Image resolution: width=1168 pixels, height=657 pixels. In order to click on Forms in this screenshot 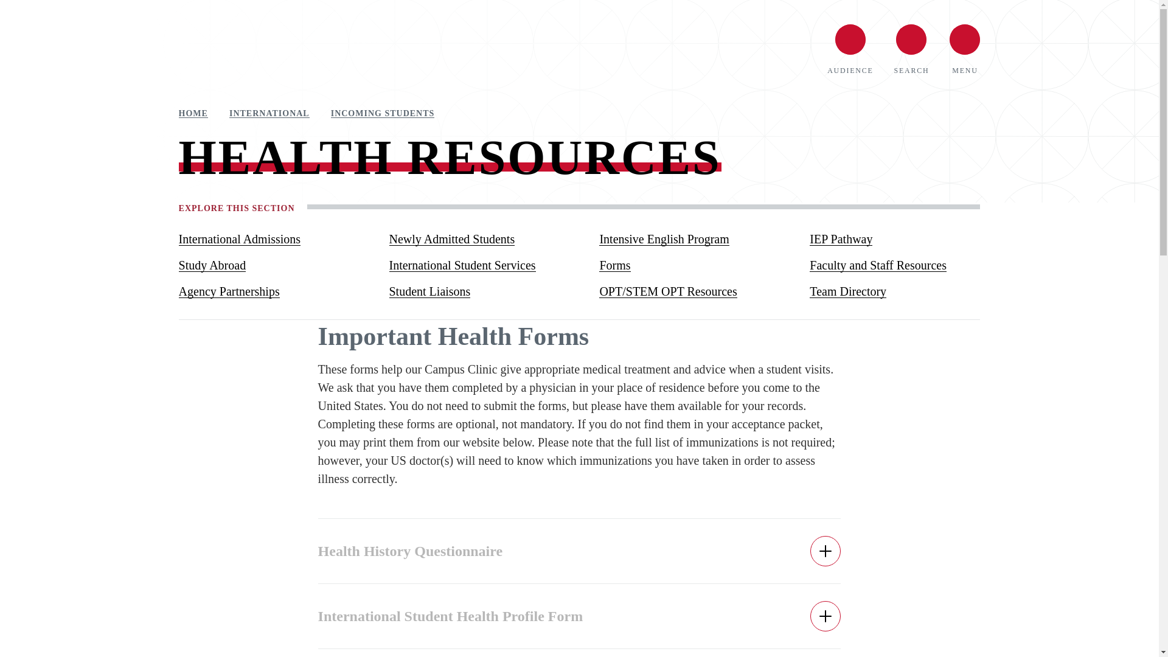, I will do `click(684, 265)`.